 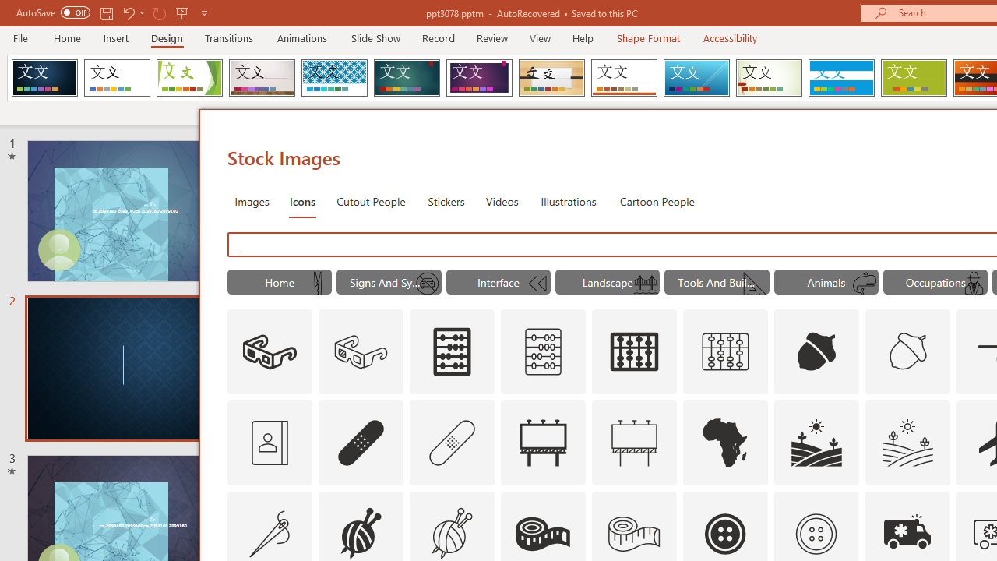 I want to click on AutomationID: Icons_Africa, so click(x=726, y=443).